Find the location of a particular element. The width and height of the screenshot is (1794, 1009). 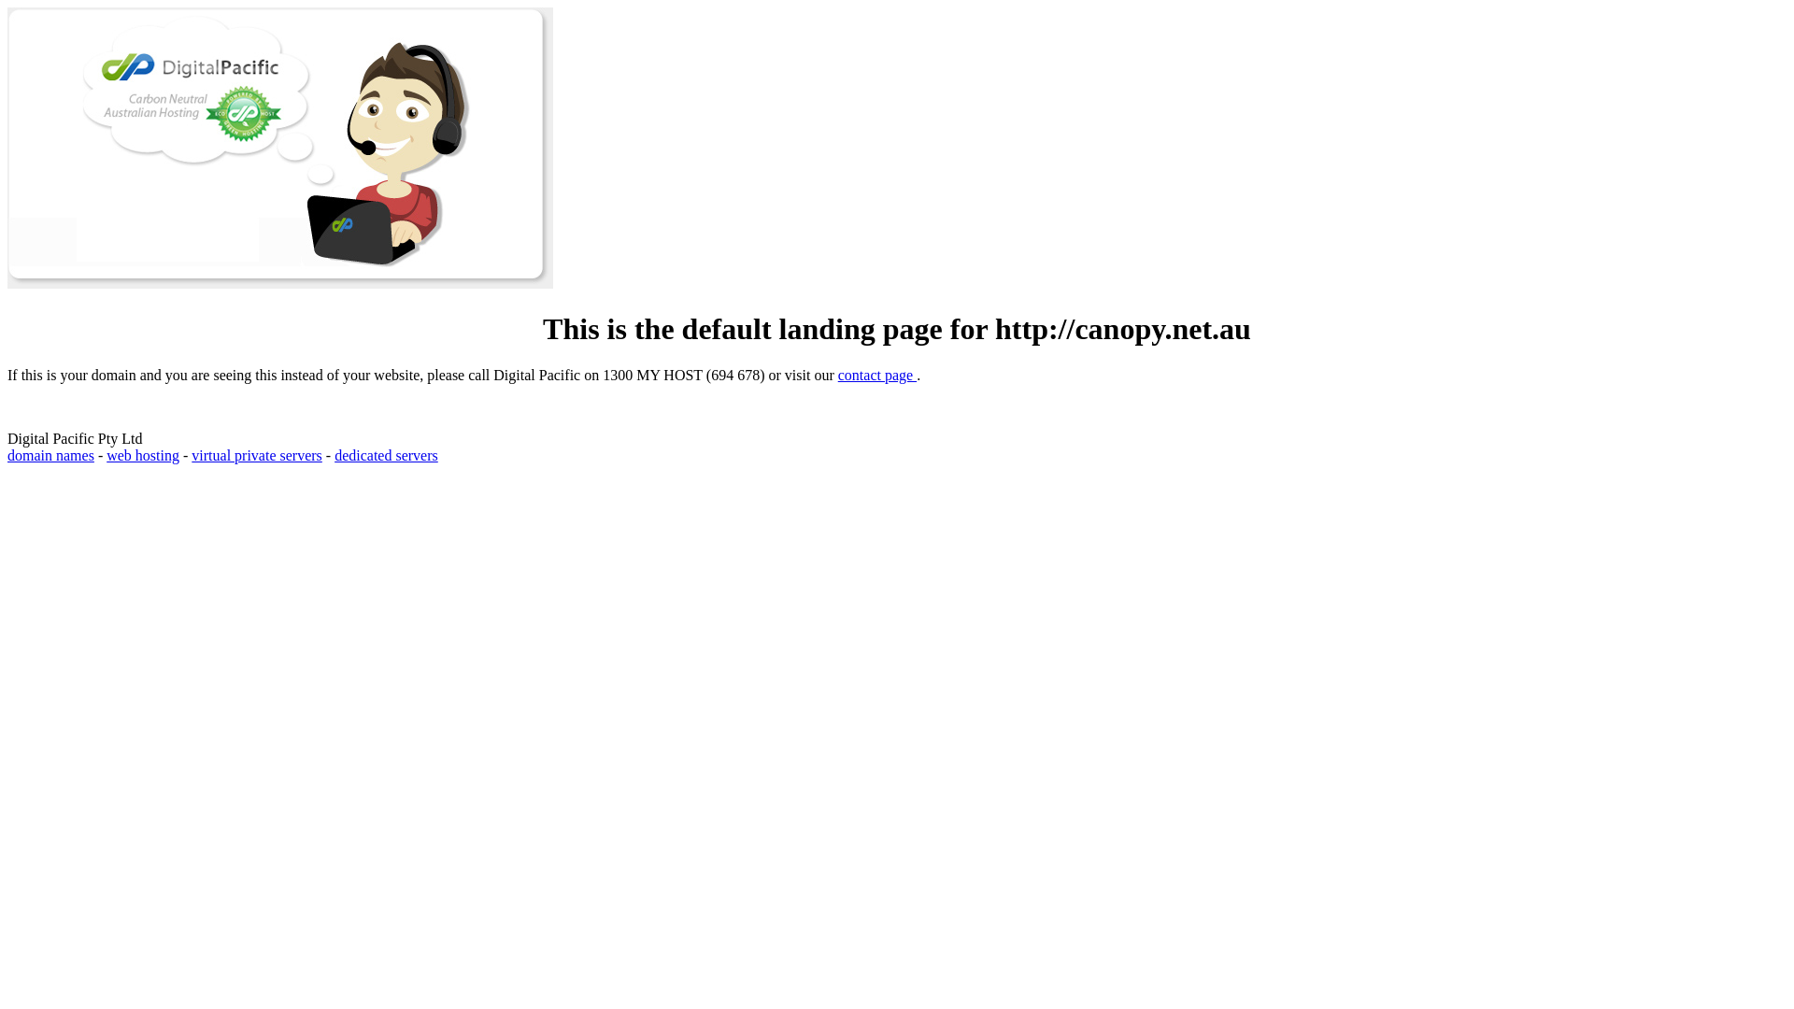

dedicated servers is located at coordinates (387, 456).